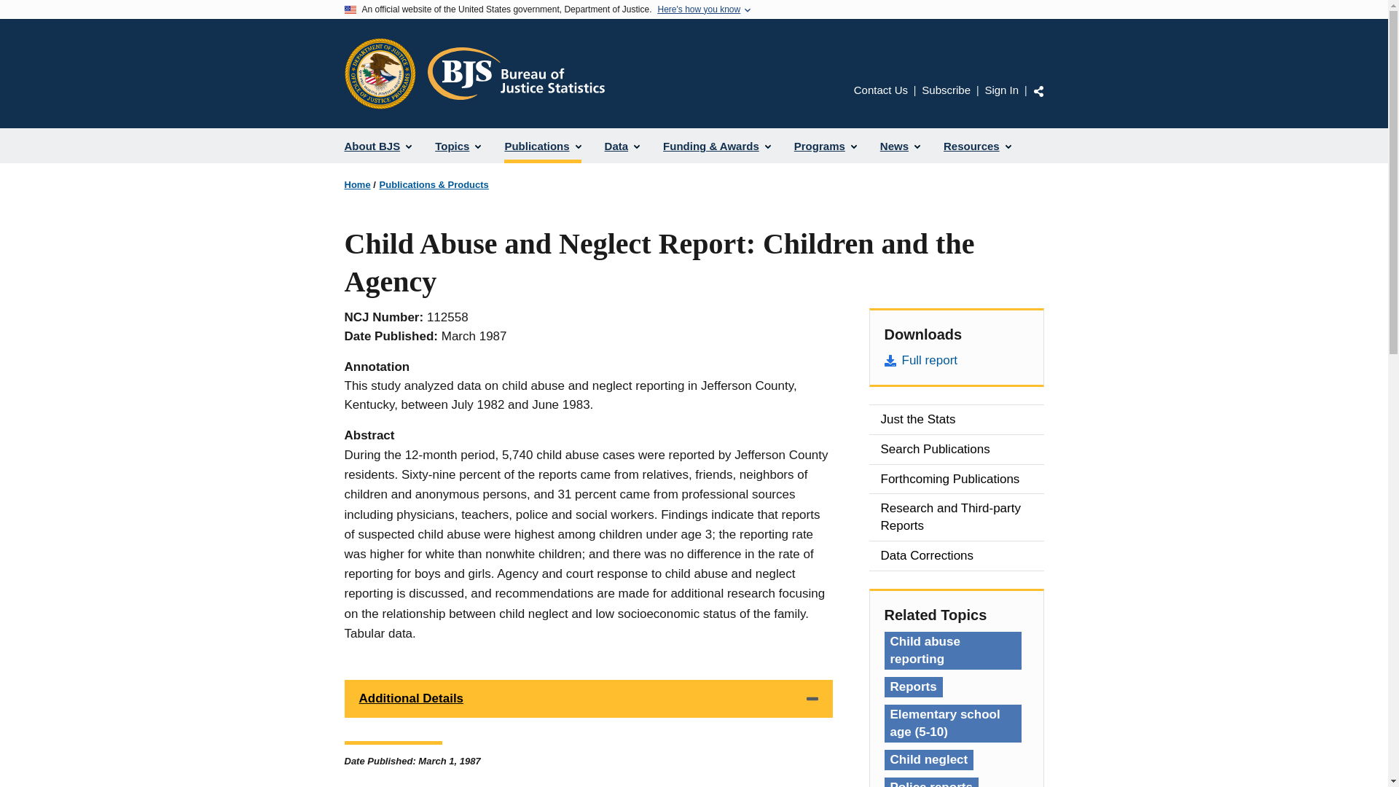 The width and height of the screenshot is (1399, 787). What do you see at coordinates (357, 185) in the screenshot?
I see `Home` at bounding box center [357, 185].